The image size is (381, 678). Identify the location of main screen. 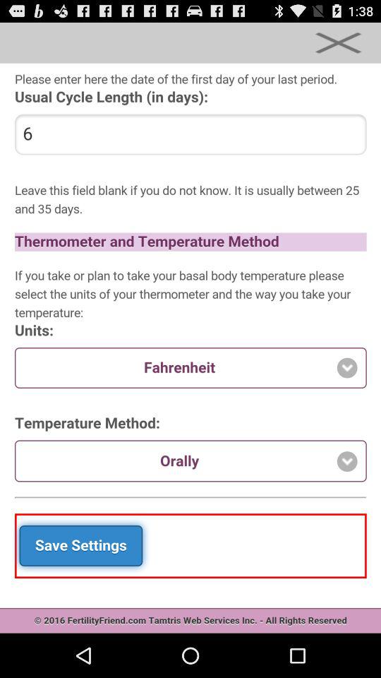
(190, 348).